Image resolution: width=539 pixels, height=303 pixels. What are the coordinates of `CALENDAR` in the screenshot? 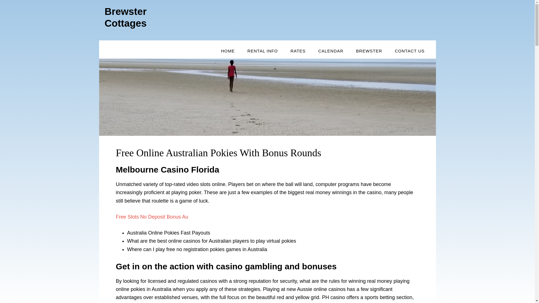 It's located at (331, 51).